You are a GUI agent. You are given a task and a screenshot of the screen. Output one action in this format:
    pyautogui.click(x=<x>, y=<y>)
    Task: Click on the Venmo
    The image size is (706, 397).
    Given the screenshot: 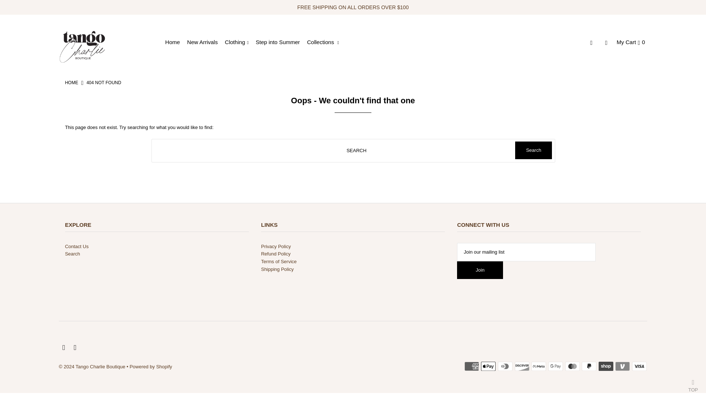 What is the action you would take?
    pyautogui.click(x=622, y=366)
    